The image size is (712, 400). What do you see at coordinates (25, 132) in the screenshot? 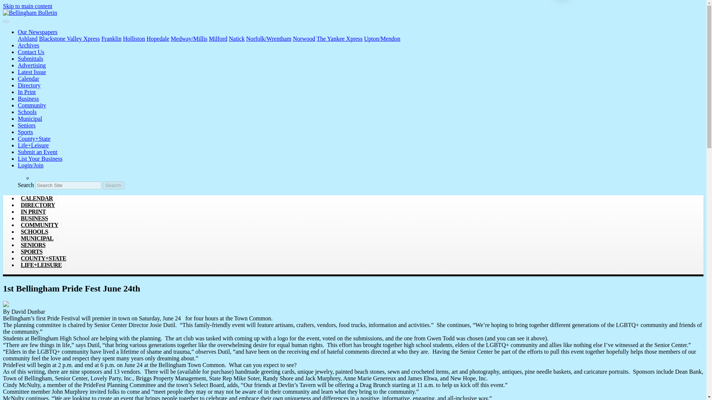
I see `Sports` at bounding box center [25, 132].